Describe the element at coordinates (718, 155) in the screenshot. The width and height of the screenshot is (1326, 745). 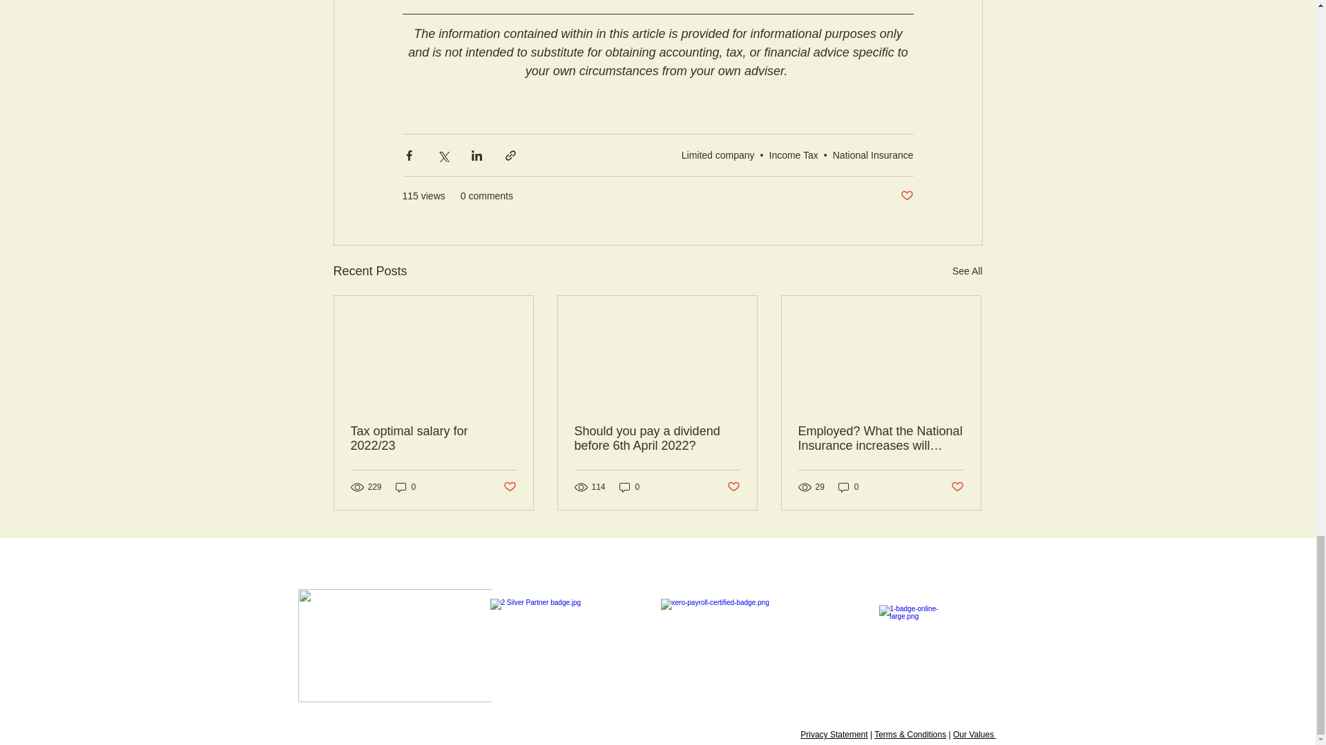
I see `Limited company` at that location.